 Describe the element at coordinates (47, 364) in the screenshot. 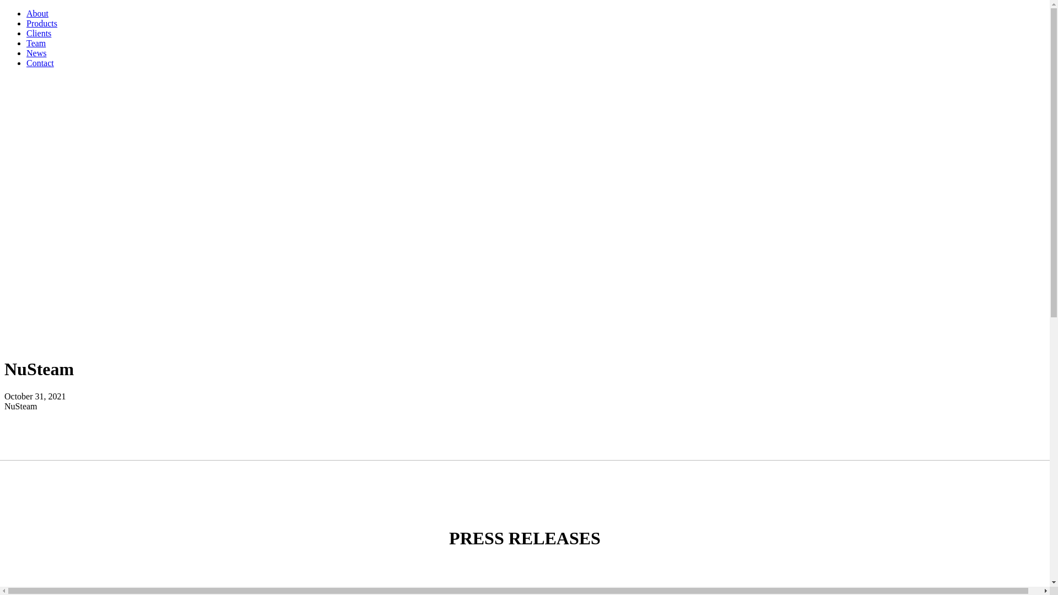

I see `Bespoke Marketing` at that location.